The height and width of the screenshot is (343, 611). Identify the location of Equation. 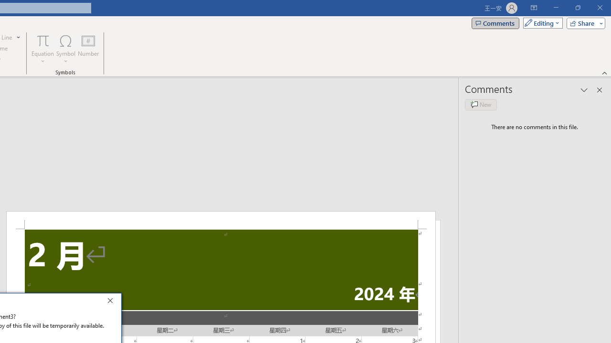
(43, 40).